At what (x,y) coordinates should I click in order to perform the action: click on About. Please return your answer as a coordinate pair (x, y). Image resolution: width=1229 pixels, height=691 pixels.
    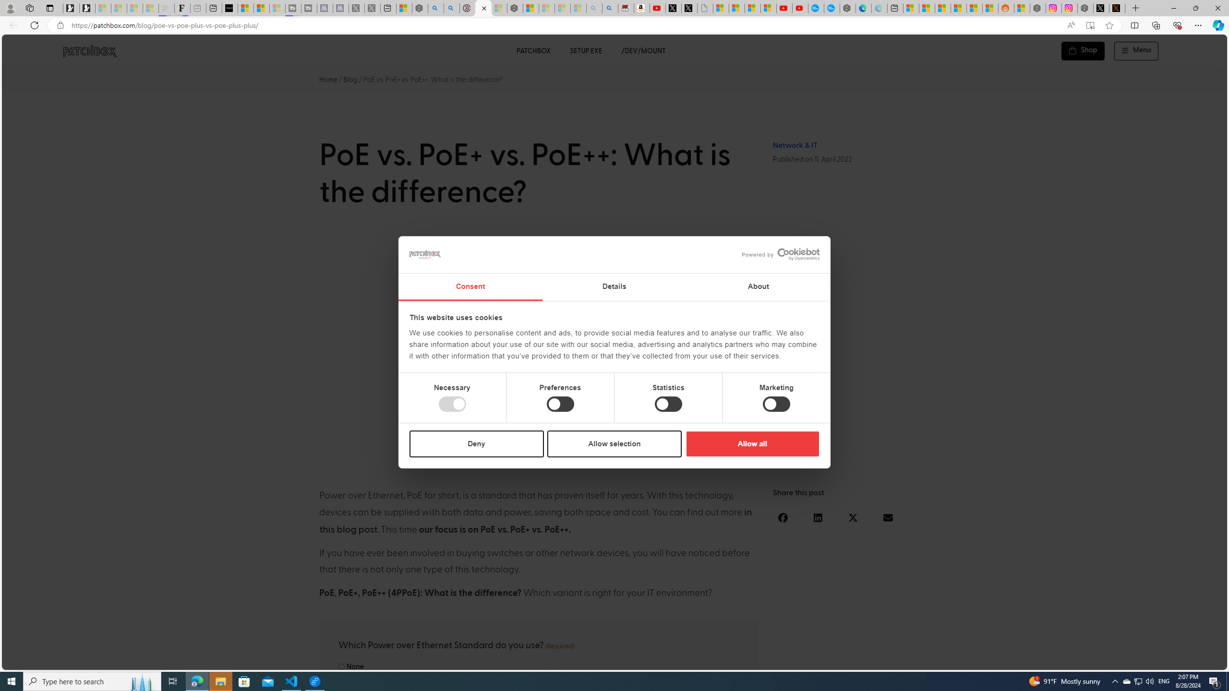
    Looking at the image, I should click on (759, 287).